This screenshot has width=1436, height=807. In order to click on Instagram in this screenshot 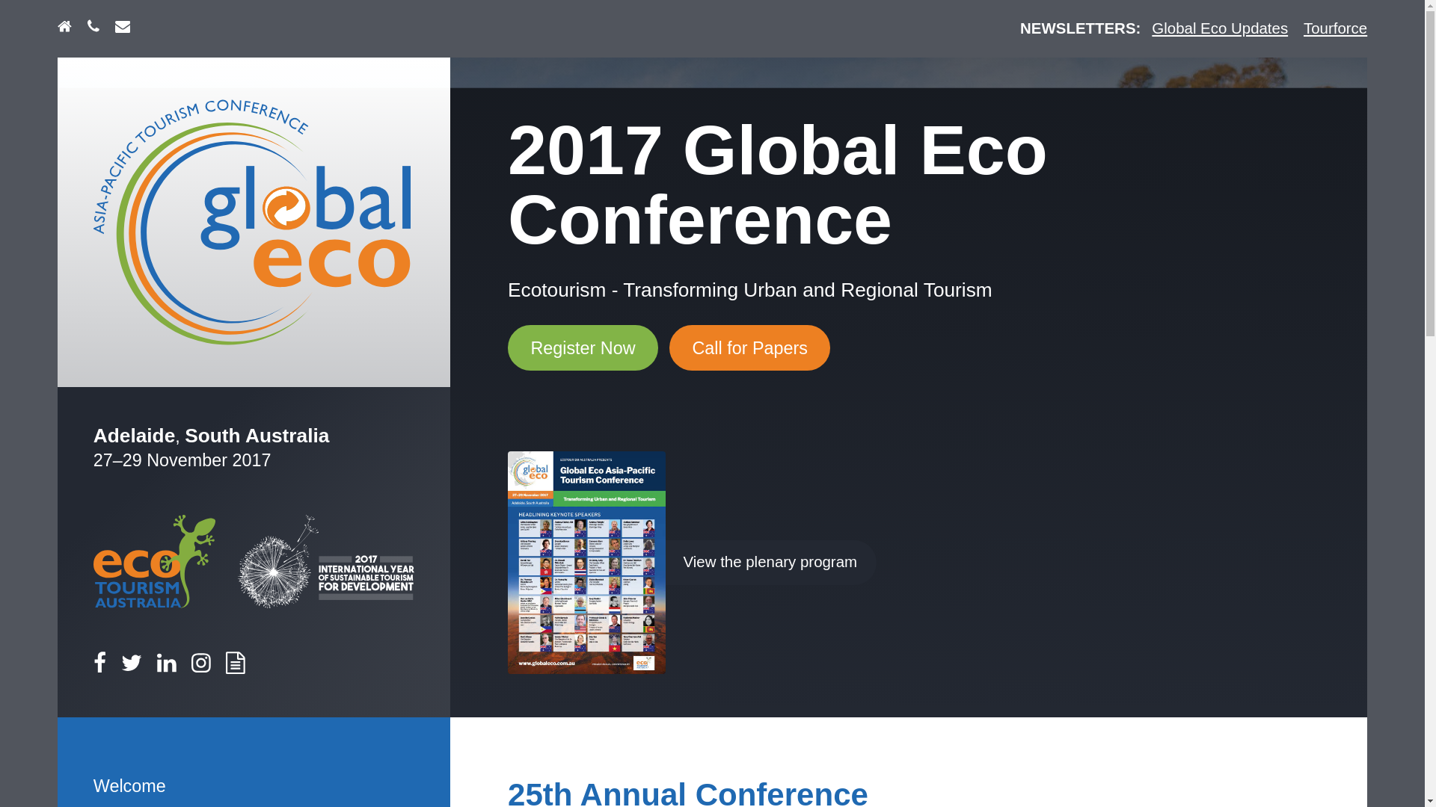, I will do `click(201, 667)`.